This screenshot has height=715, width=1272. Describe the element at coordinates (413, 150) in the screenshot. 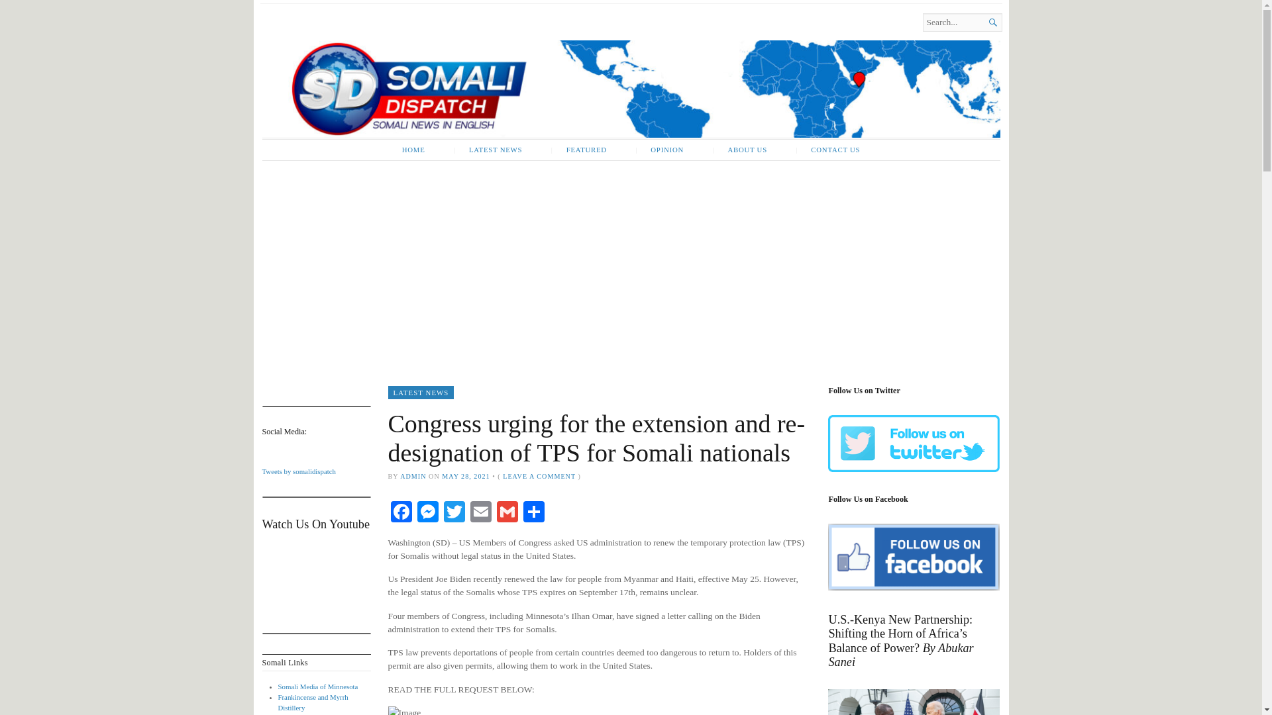

I see `HOME` at that location.